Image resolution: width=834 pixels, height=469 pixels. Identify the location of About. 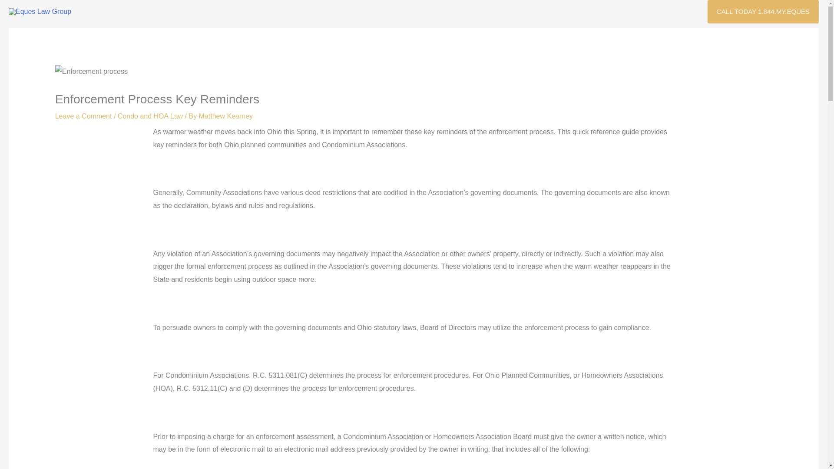
(486, 39).